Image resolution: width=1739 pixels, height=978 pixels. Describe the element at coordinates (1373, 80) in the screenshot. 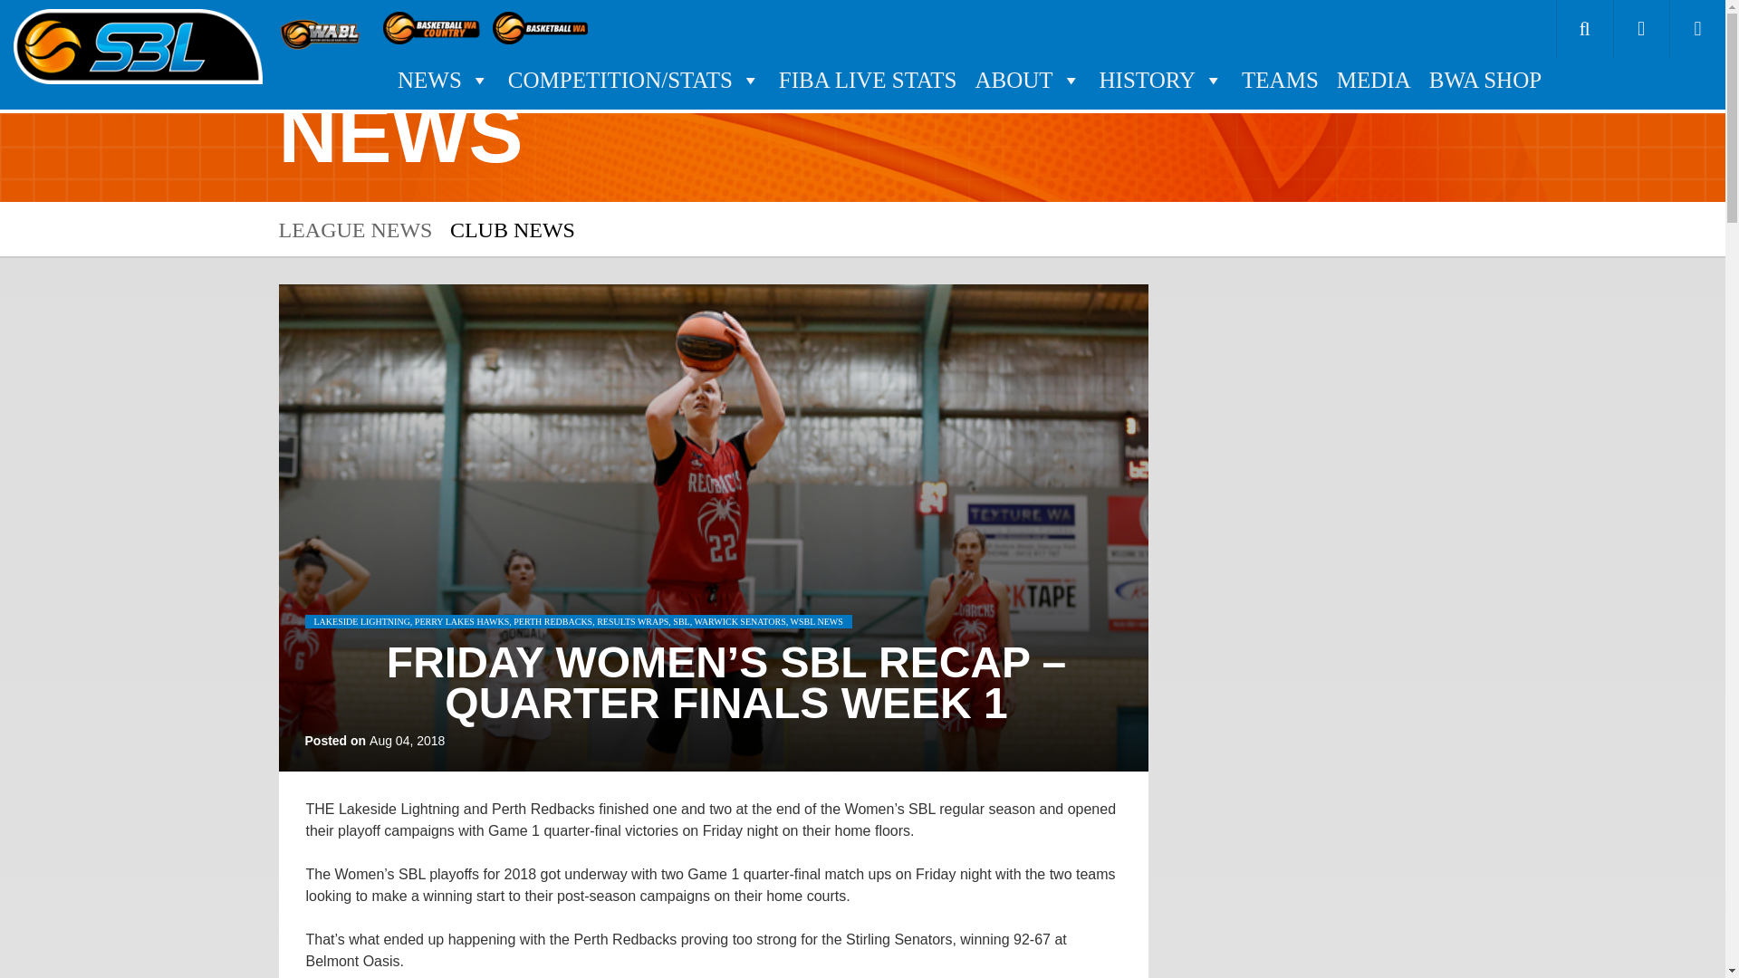

I see `MEDIA` at that location.